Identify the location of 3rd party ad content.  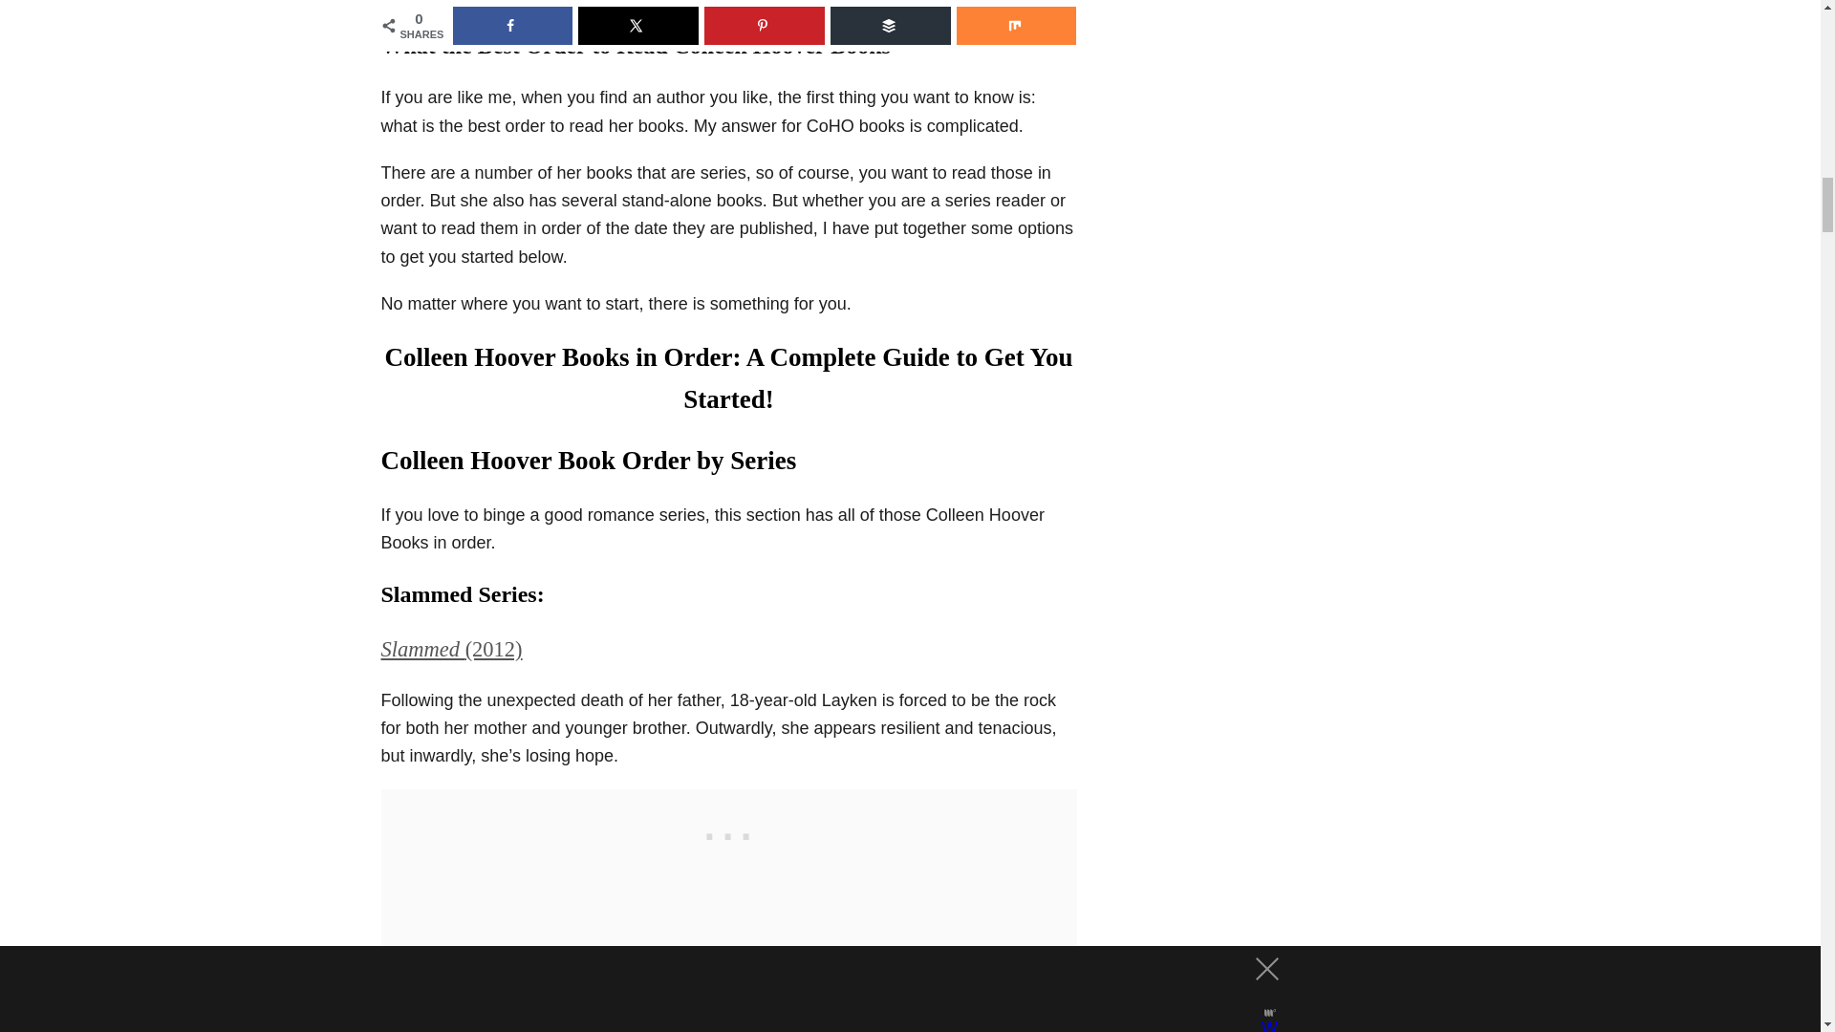
(727, 831).